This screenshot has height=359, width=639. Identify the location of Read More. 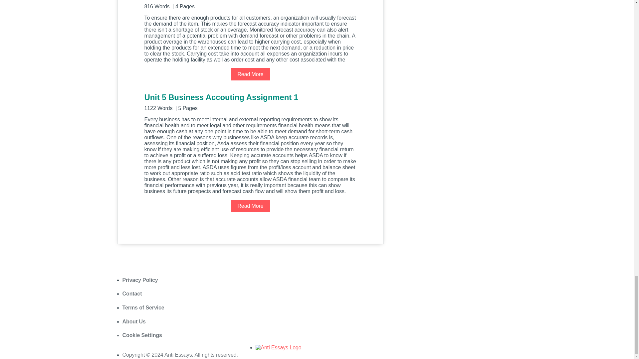
(250, 74).